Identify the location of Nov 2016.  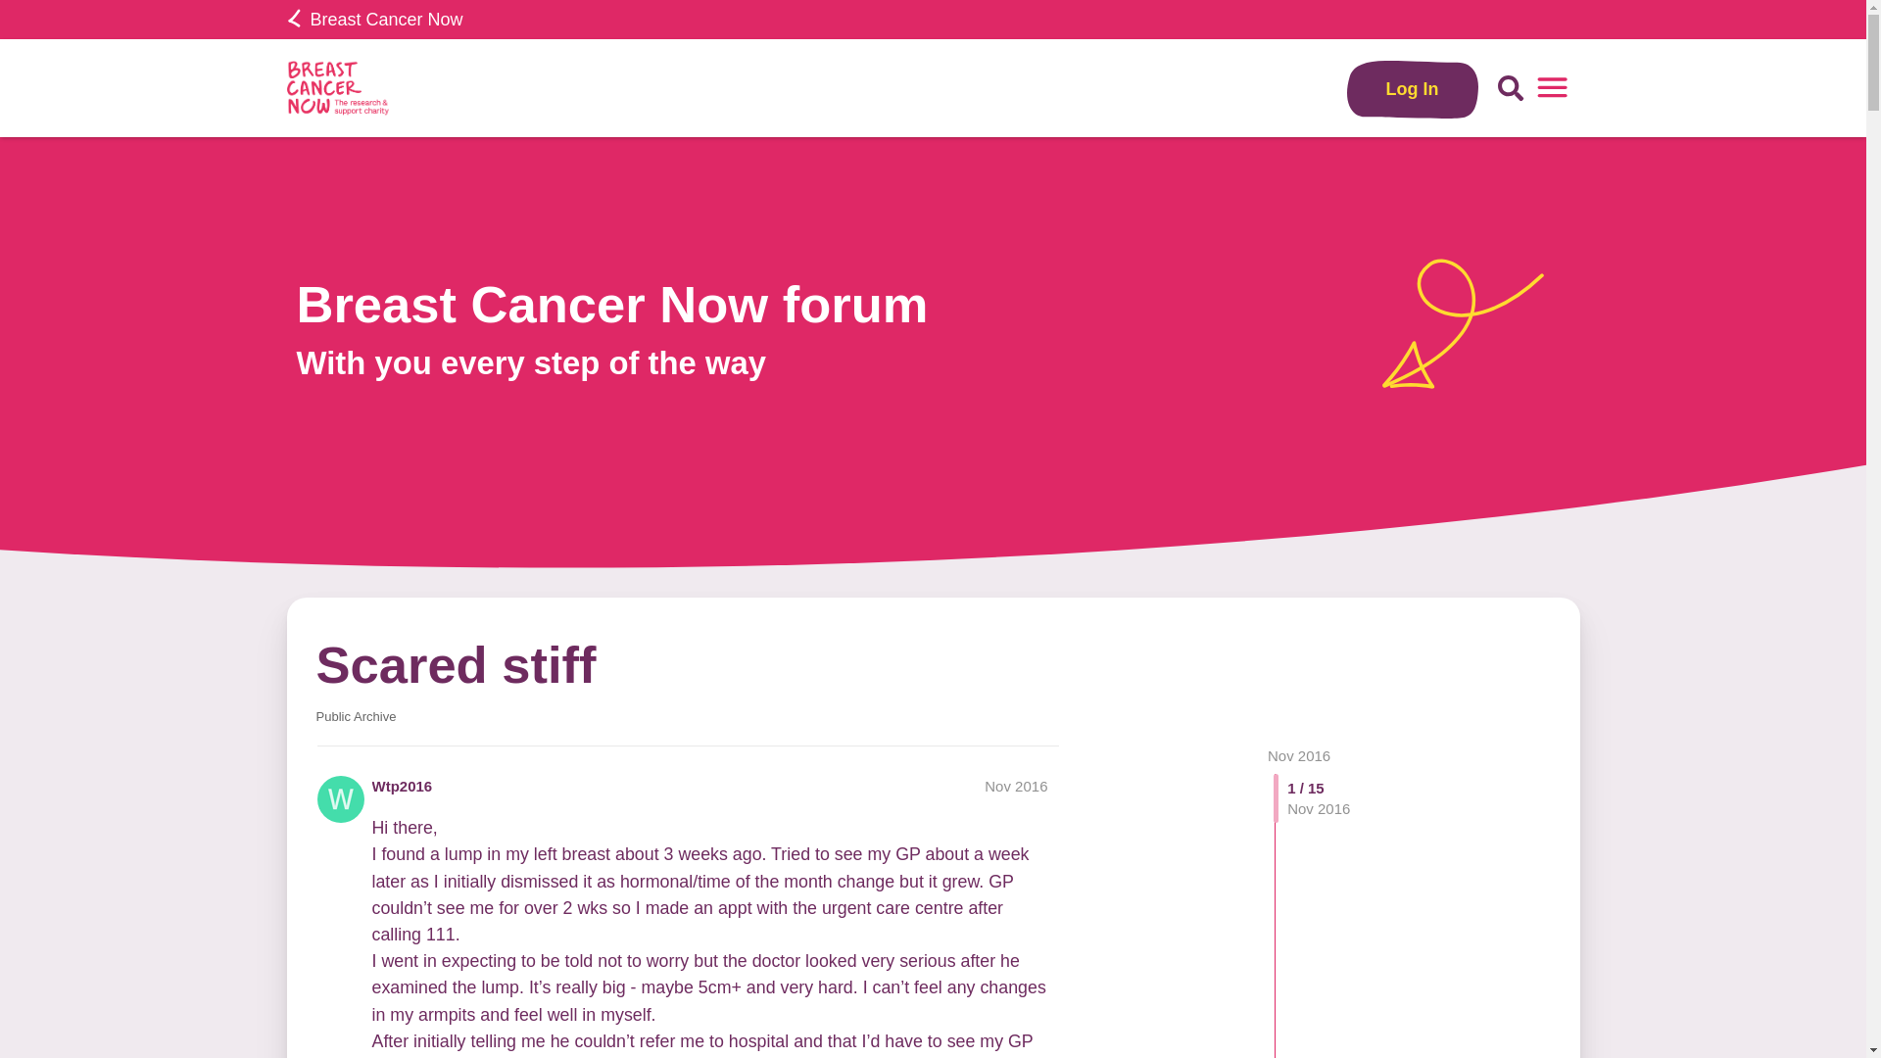
(1299, 754).